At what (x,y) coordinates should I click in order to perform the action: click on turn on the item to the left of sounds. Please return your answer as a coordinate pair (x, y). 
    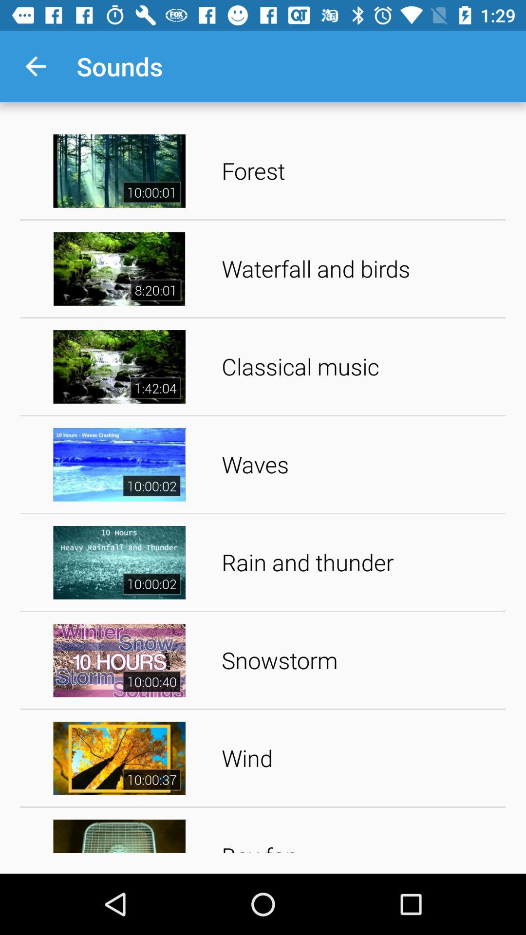
    Looking at the image, I should click on (36, 66).